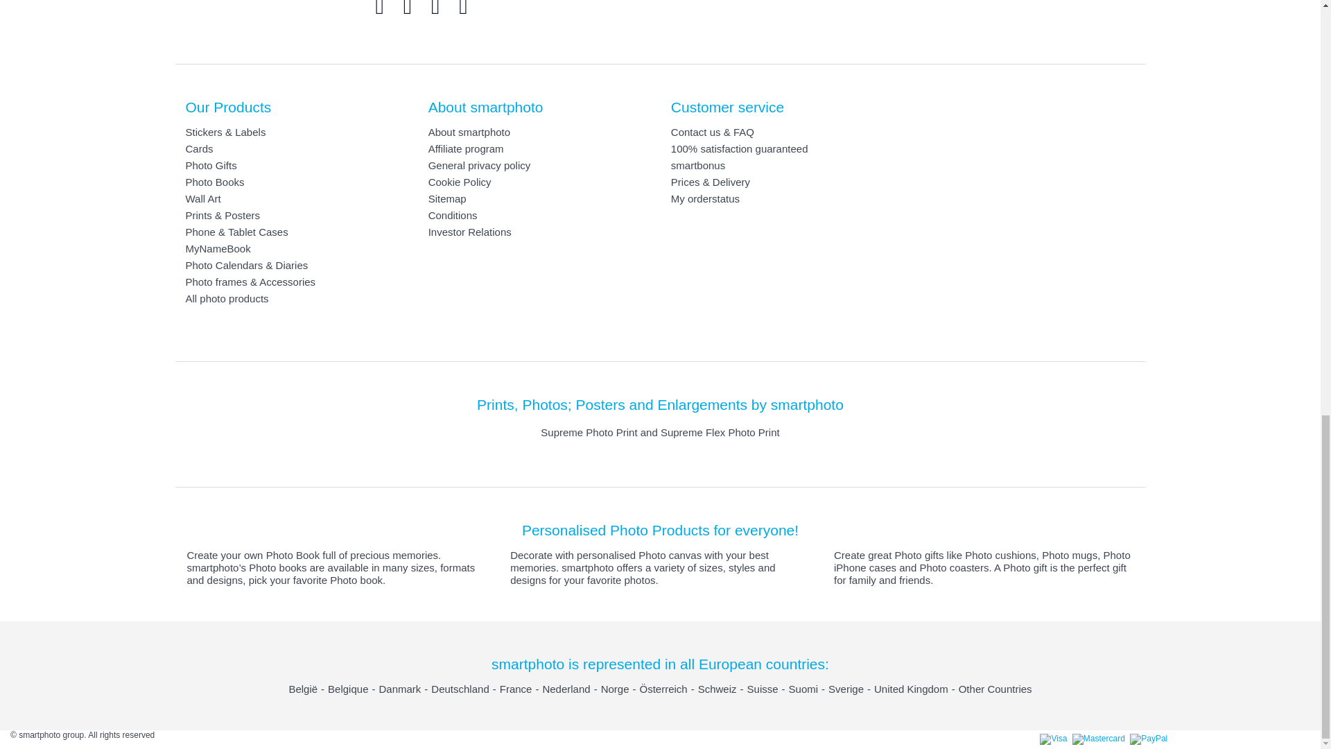  Describe the element at coordinates (218, 248) in the screenshot. I see `MyNameBook` at that location.